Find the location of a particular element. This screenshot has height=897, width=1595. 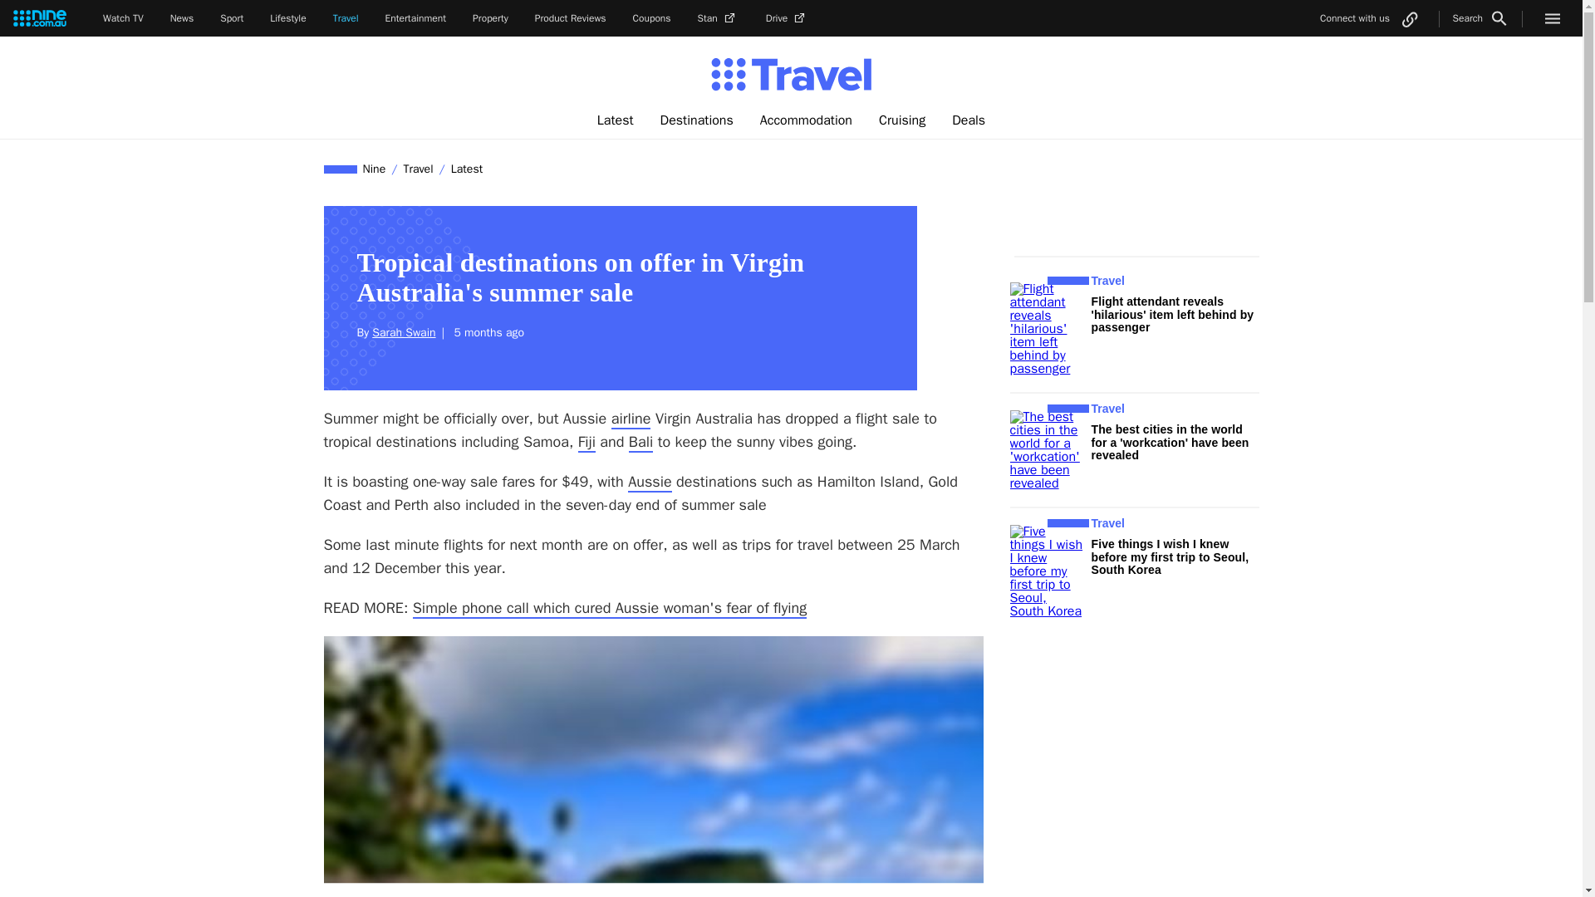

Bali  is located at coordinates (640, 442).